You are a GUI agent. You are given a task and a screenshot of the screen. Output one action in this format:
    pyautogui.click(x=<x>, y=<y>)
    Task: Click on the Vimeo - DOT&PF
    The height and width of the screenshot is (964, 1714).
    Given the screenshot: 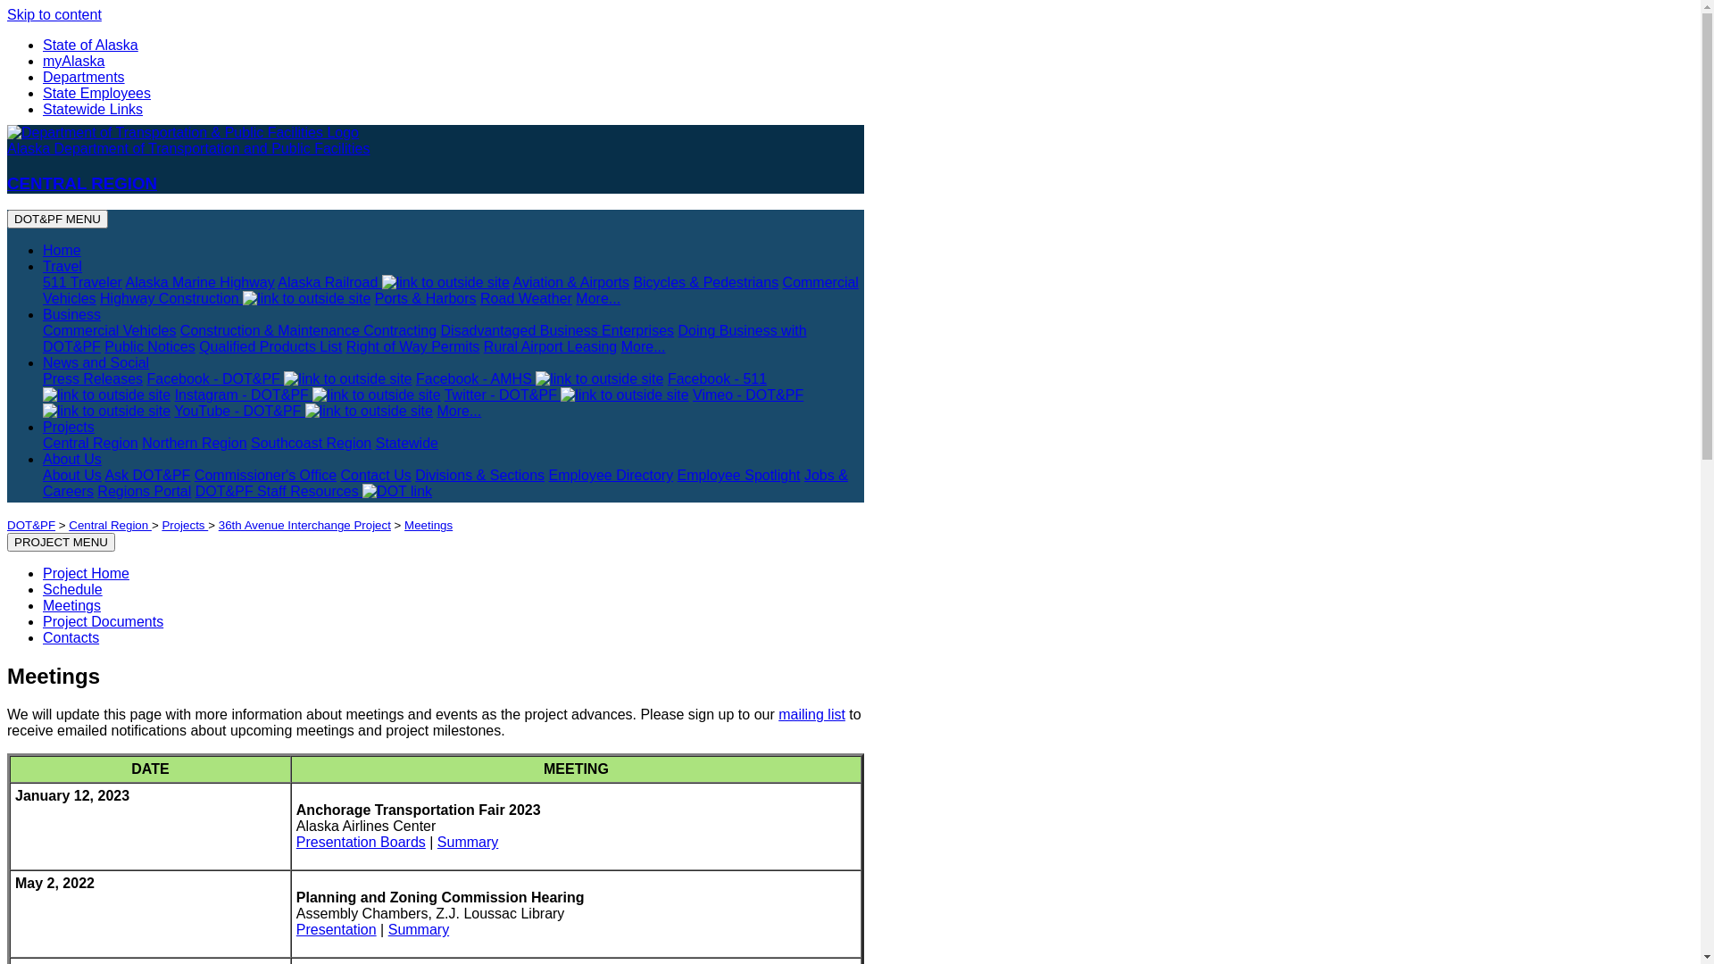 What is the action you would take?
    pyautogui.click(x=423, y=403)
    